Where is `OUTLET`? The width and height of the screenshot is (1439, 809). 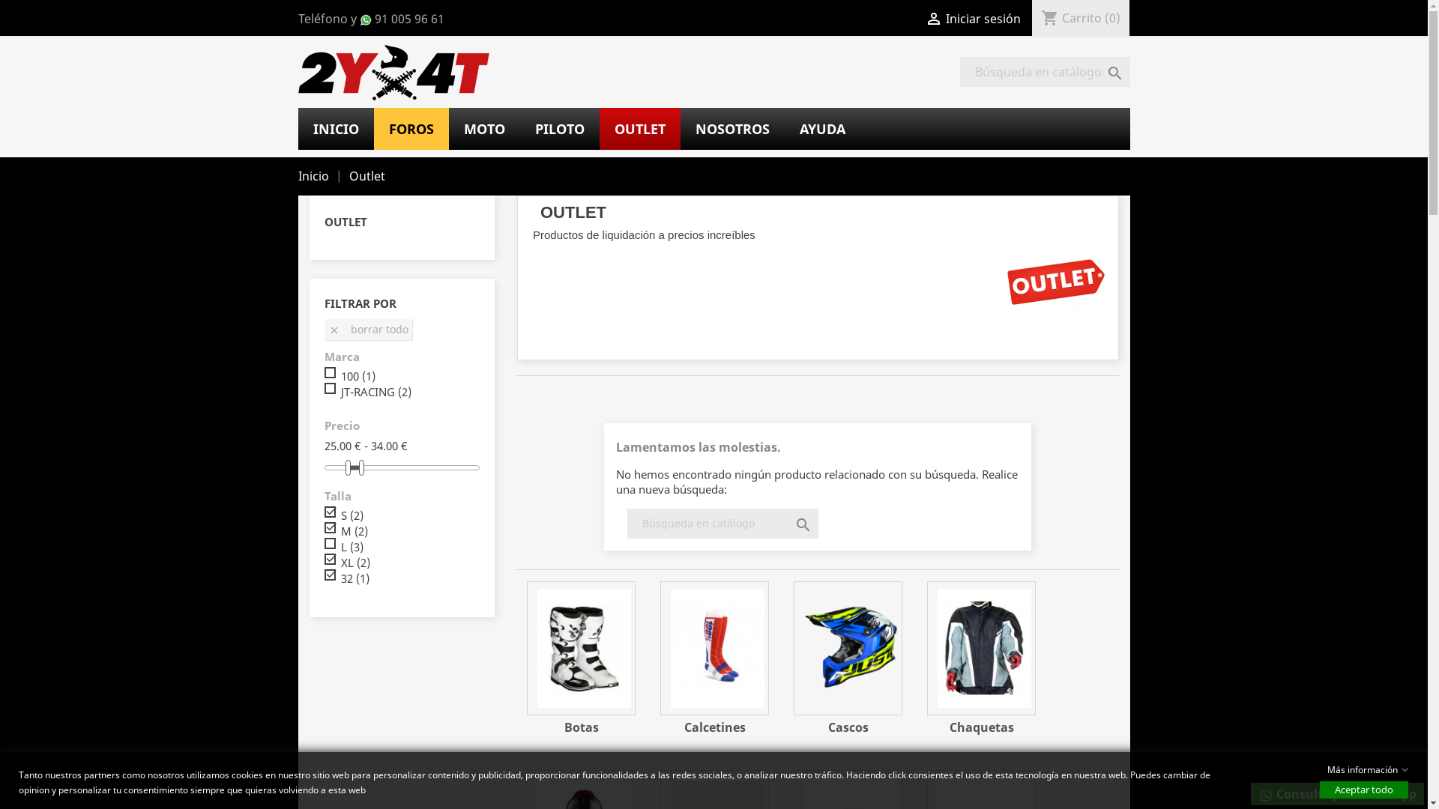
OUTLET is located at coordinates (640, 129).